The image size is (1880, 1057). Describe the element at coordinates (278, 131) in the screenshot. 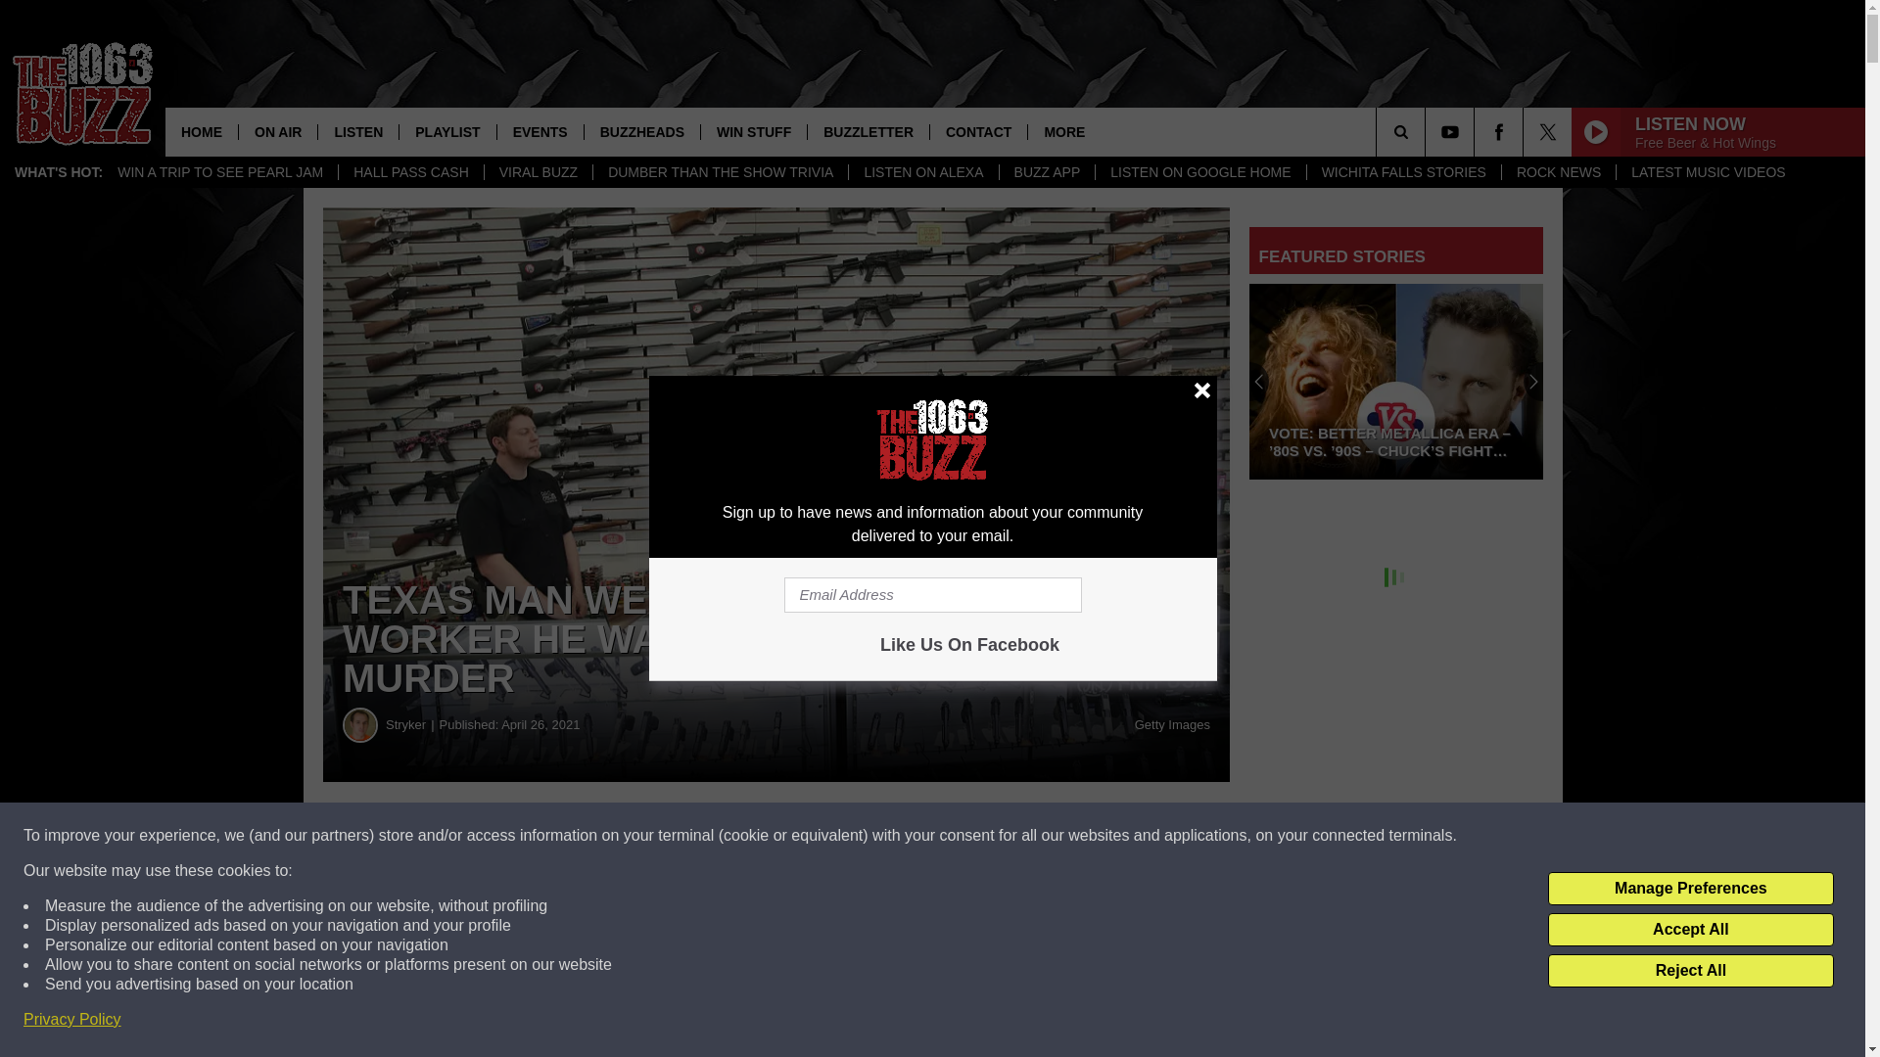

I see `ON AIR` at that location.